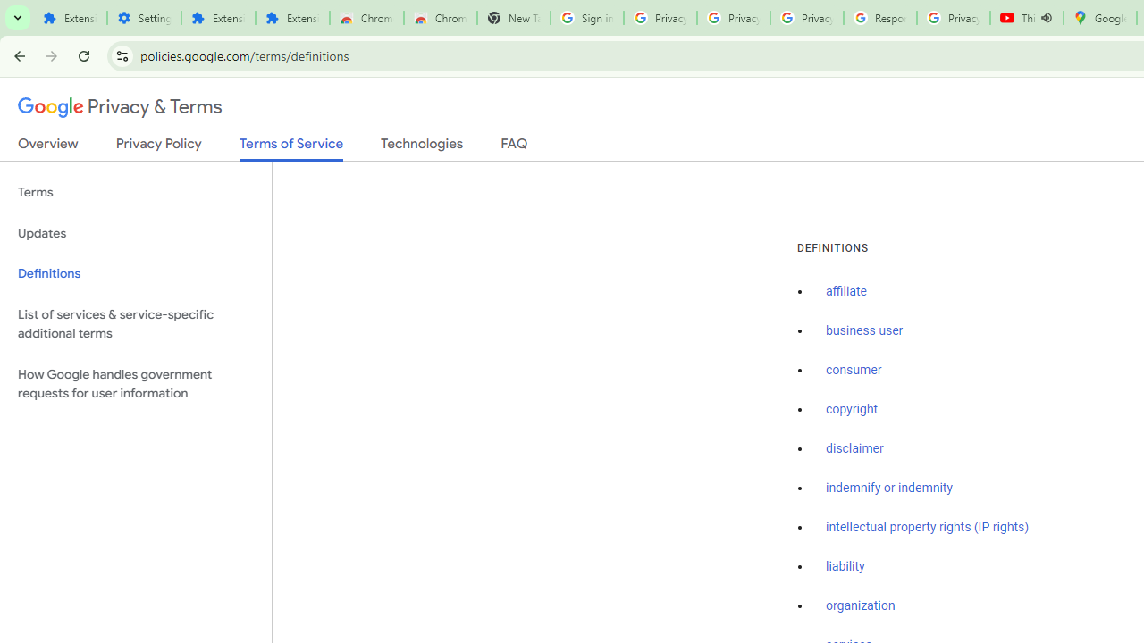  I want to click on How Google handles government requests for user information, so click(136, 384).